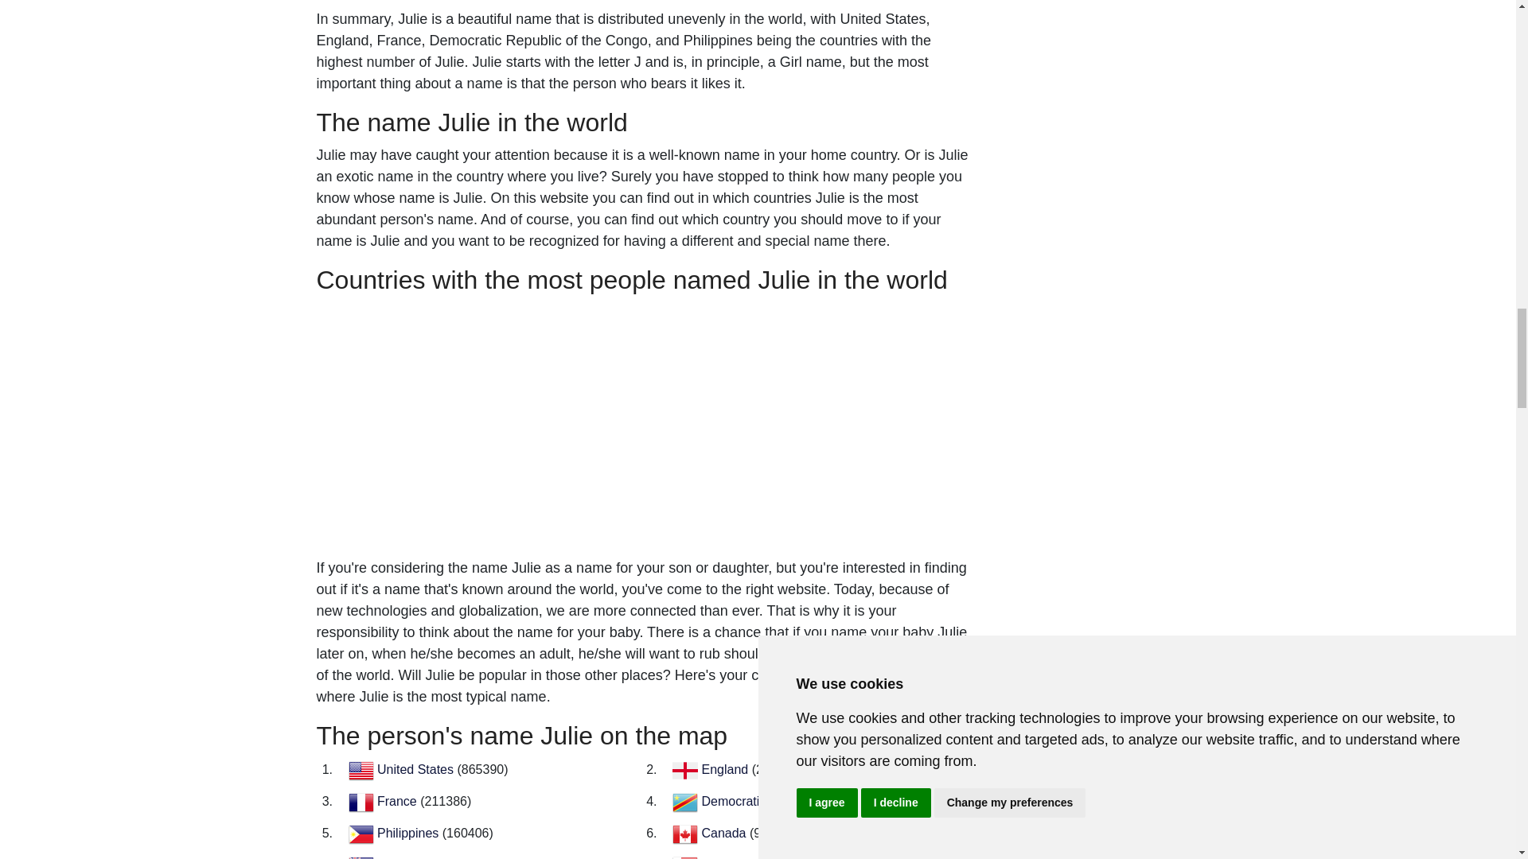  What do you see at coordinates (738, 858) in the screenshot?
I see `Madagascar` at bounding box center [738, 858].